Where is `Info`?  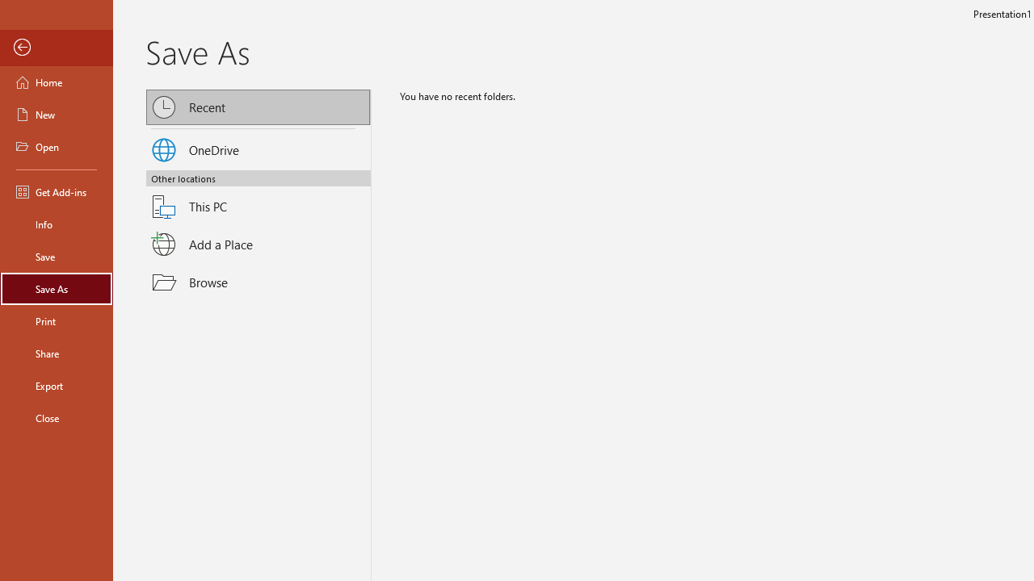
Info is located at coordinates (57, 224).